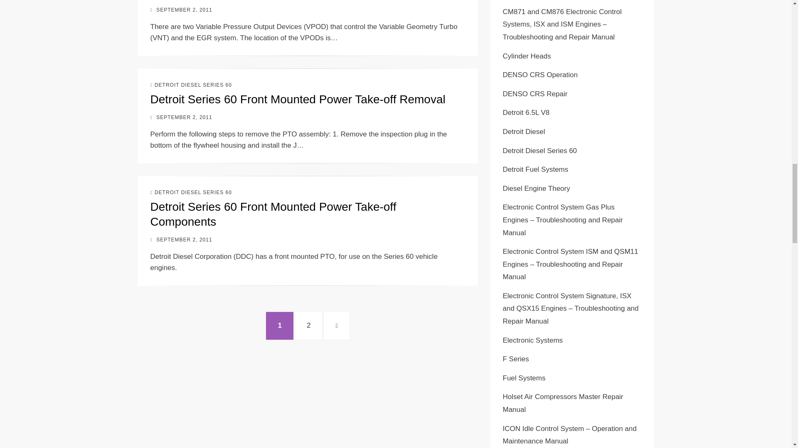  Describe the element at coordinates (191, 192) in the screenshot. I see `DETROIT DIESEL SERIES 60` at that location.